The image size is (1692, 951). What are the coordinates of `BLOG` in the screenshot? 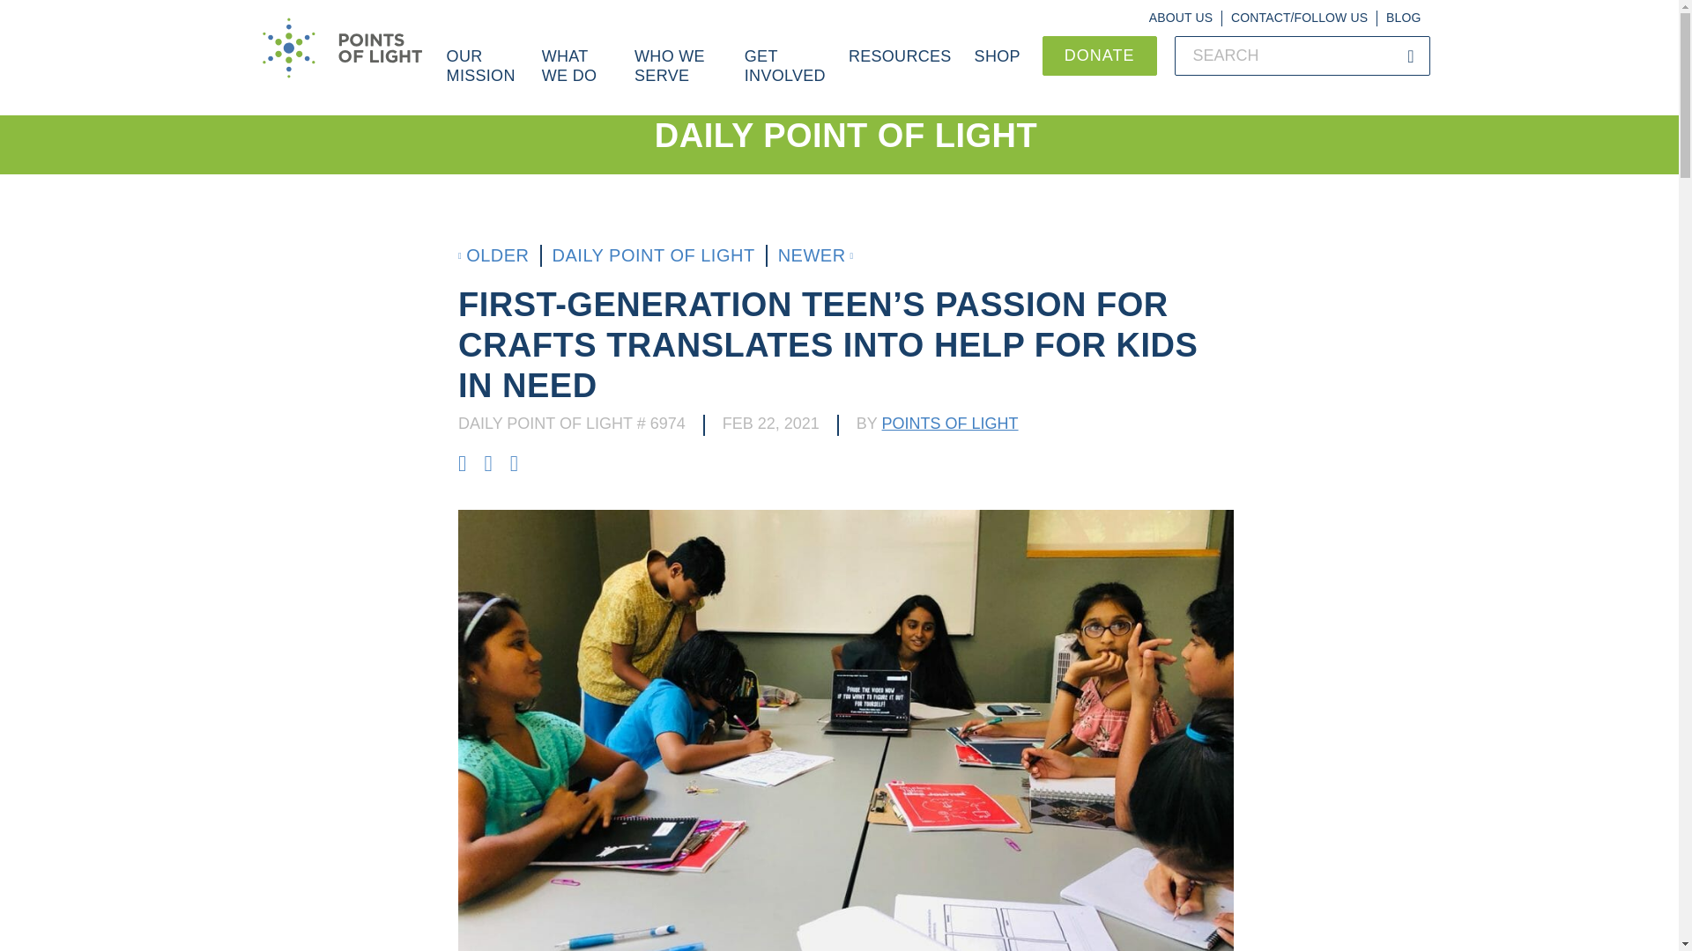 It's located at (1403, 18).